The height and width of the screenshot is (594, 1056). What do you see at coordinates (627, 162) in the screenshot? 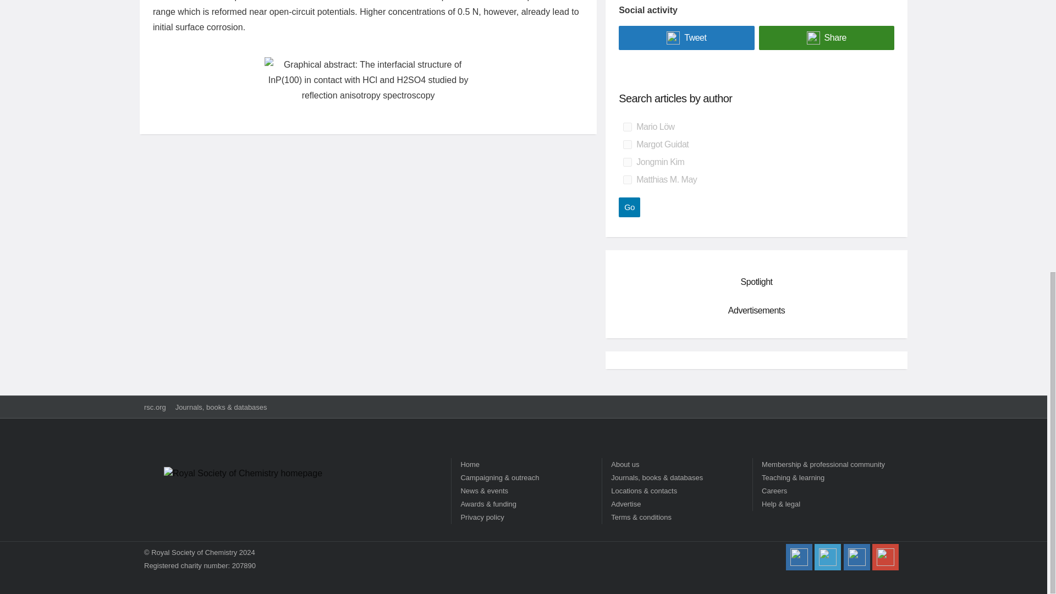
I see `on` at bounding box center [627, 162].